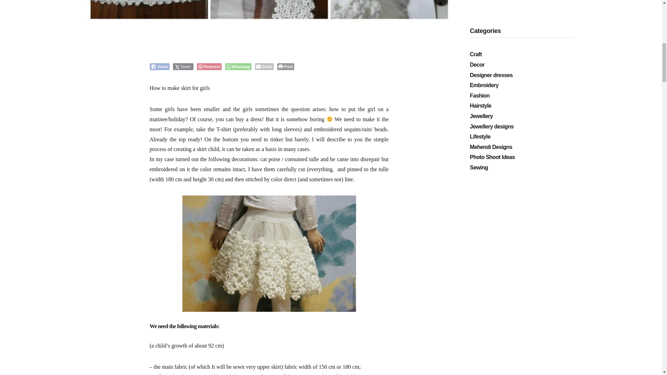 The width and height of the screenshot is (667, 375). Describe the element at coordinates (238, 67) in the screenshot. I see `Whatsapp` at that location.